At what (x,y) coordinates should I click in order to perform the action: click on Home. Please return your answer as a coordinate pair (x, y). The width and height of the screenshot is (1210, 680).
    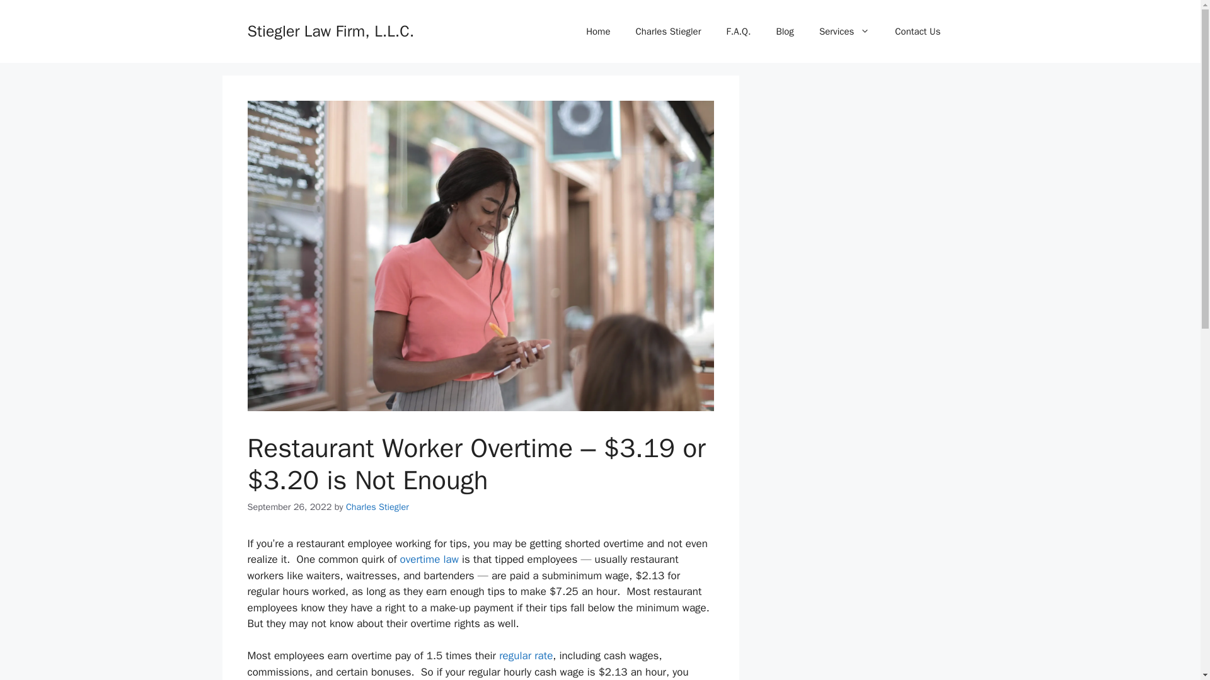
    Looking at the image, I should click on (598, 31).